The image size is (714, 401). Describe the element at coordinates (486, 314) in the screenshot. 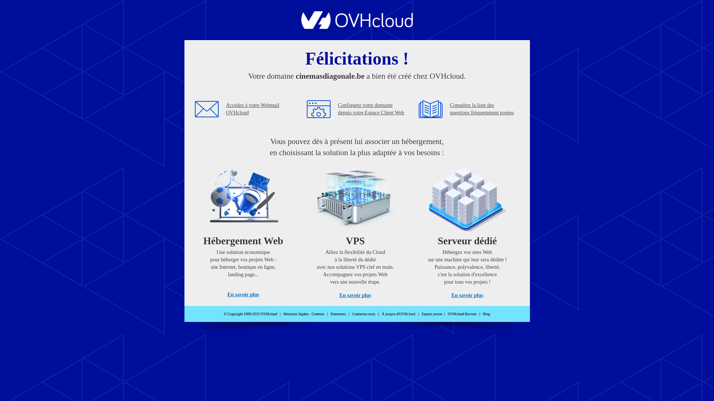

I see `Blog` at that location.